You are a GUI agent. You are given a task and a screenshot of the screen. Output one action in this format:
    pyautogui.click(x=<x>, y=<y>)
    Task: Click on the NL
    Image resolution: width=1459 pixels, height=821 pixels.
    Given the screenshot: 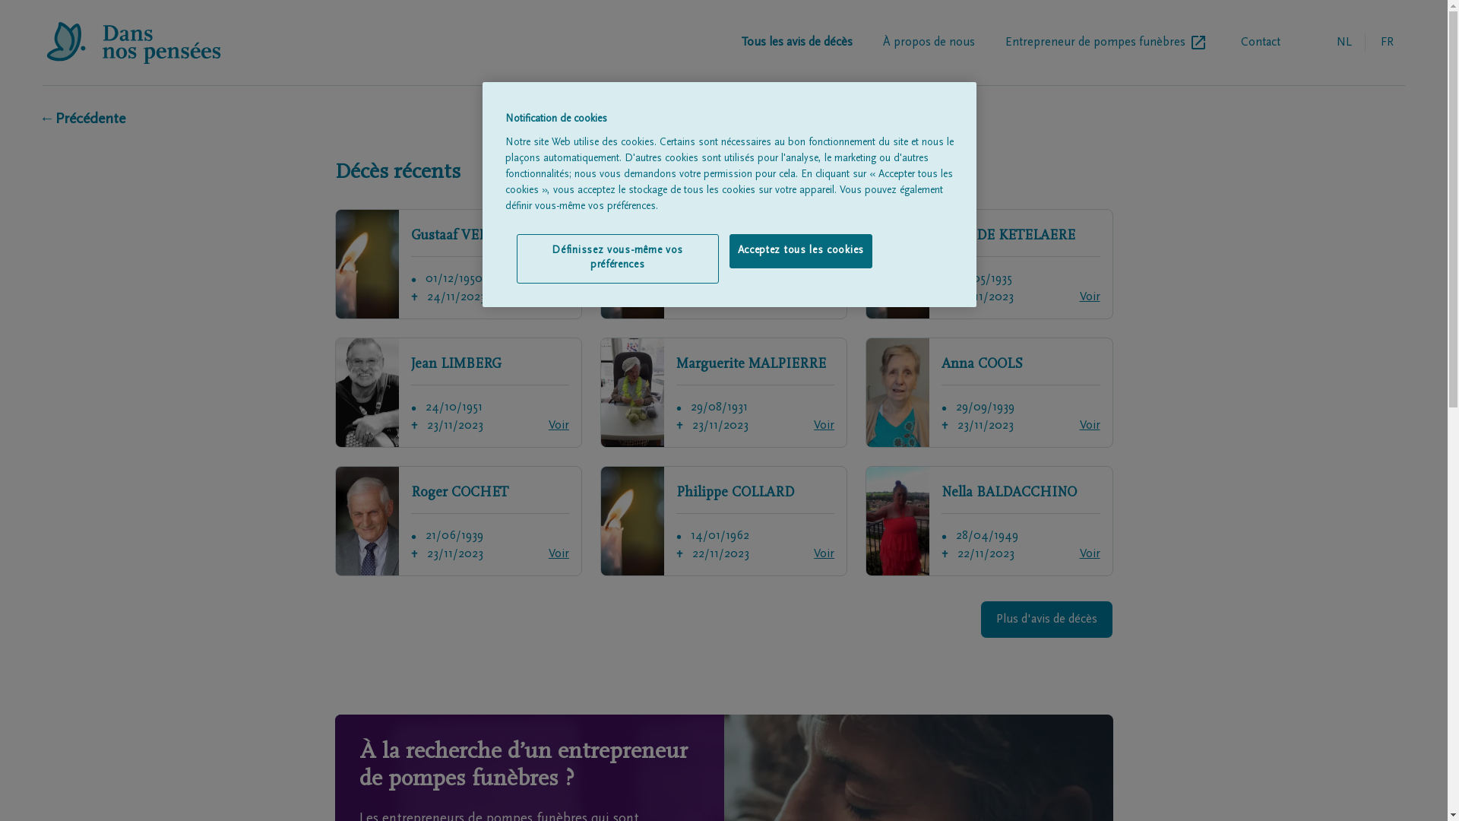 What is the action you would take?
    pyautogui.click(x=1344, y=43)
    